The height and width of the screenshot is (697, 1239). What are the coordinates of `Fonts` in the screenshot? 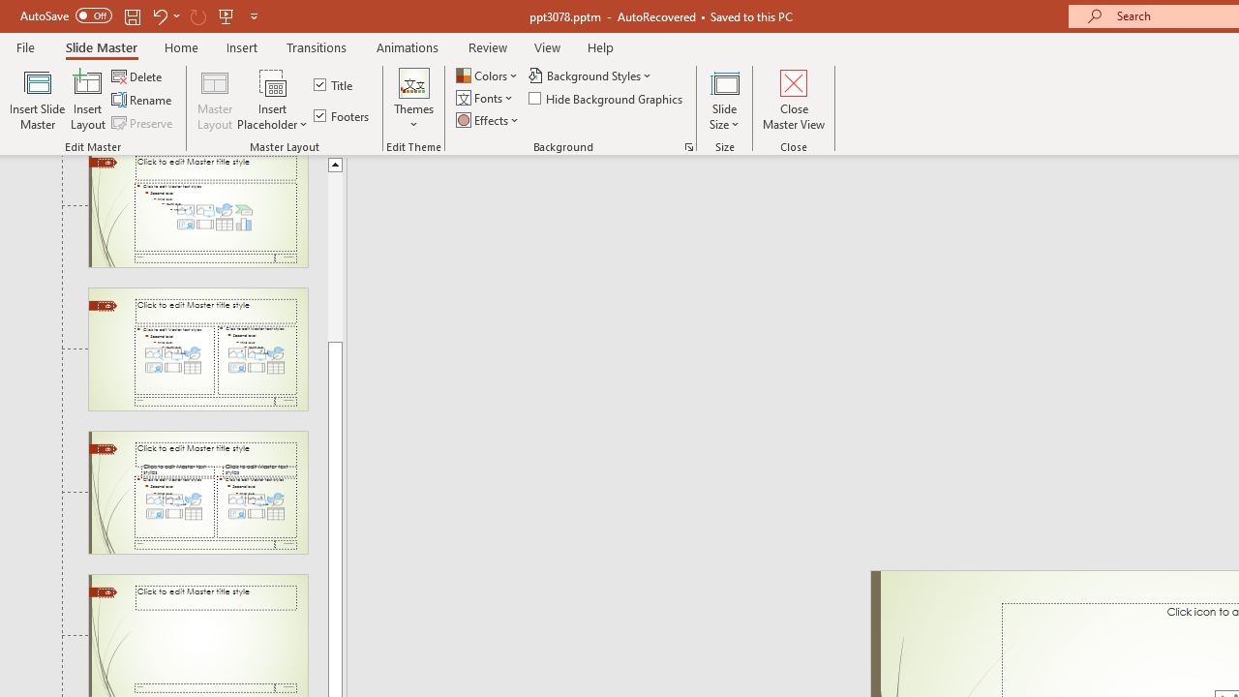 It's located at (486, 99).